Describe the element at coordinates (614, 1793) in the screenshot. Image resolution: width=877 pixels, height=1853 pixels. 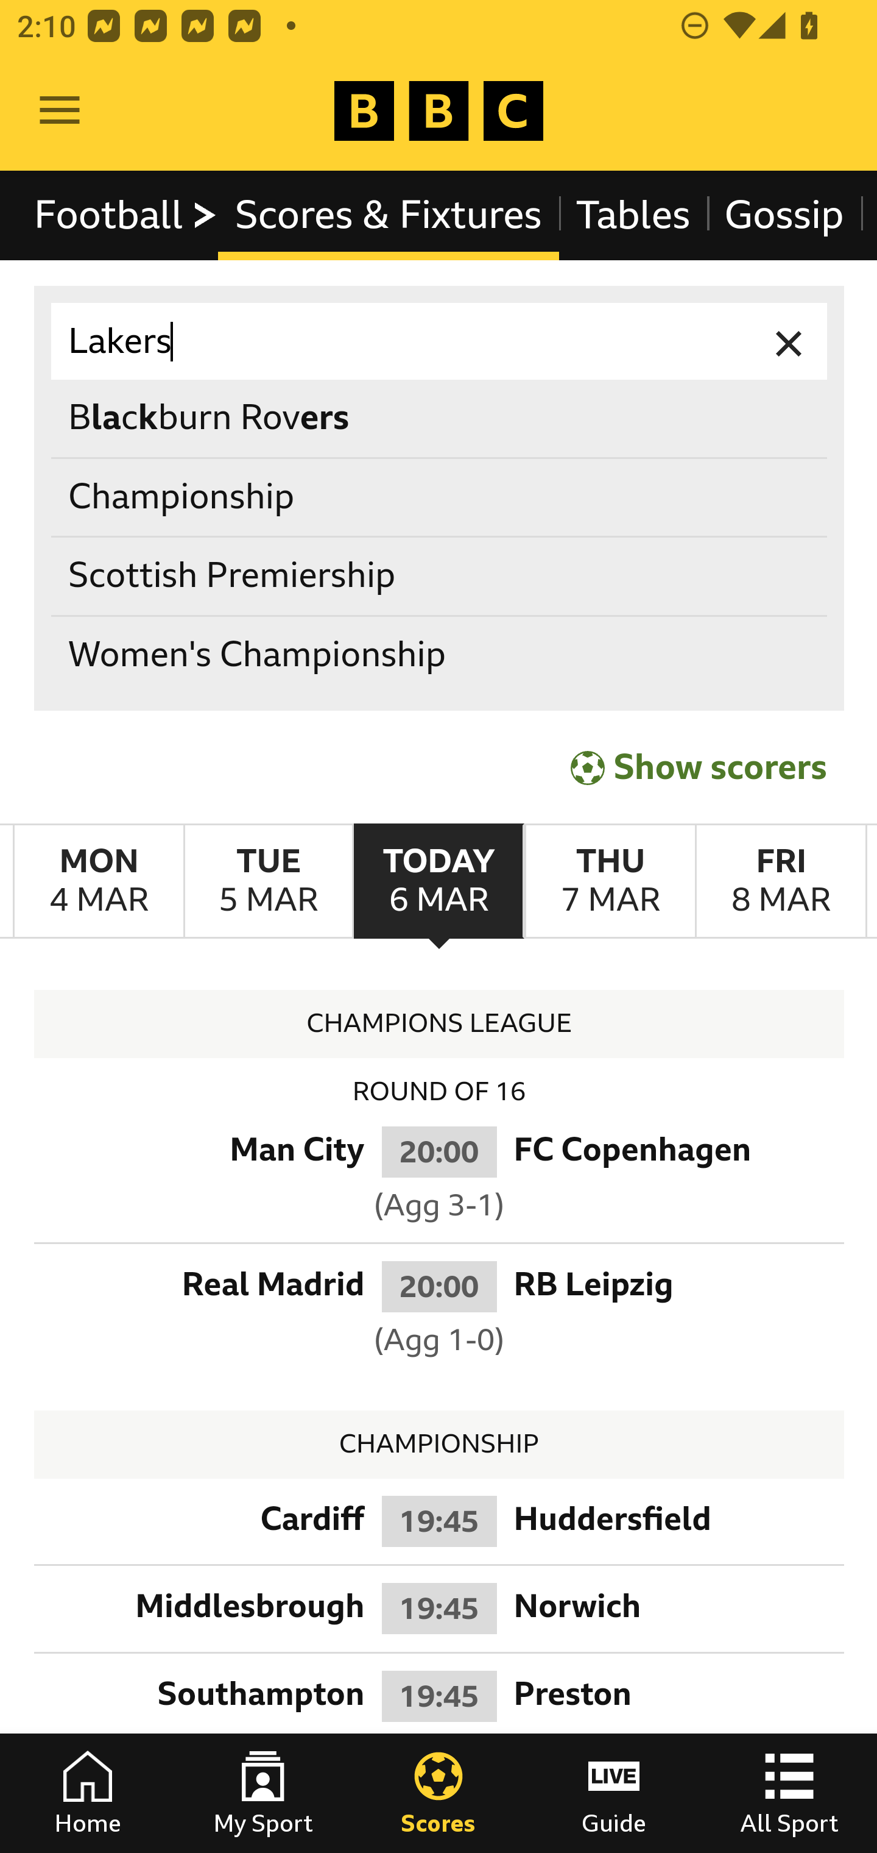
I see `Guide` at that location.